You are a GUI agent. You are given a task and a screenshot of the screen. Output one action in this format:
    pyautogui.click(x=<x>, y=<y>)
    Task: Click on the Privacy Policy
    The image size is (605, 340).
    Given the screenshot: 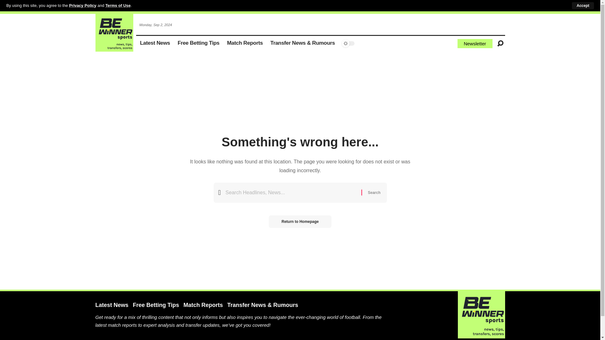 What is the action you would take?
    pyautogui.click(x=83, y=5)
    